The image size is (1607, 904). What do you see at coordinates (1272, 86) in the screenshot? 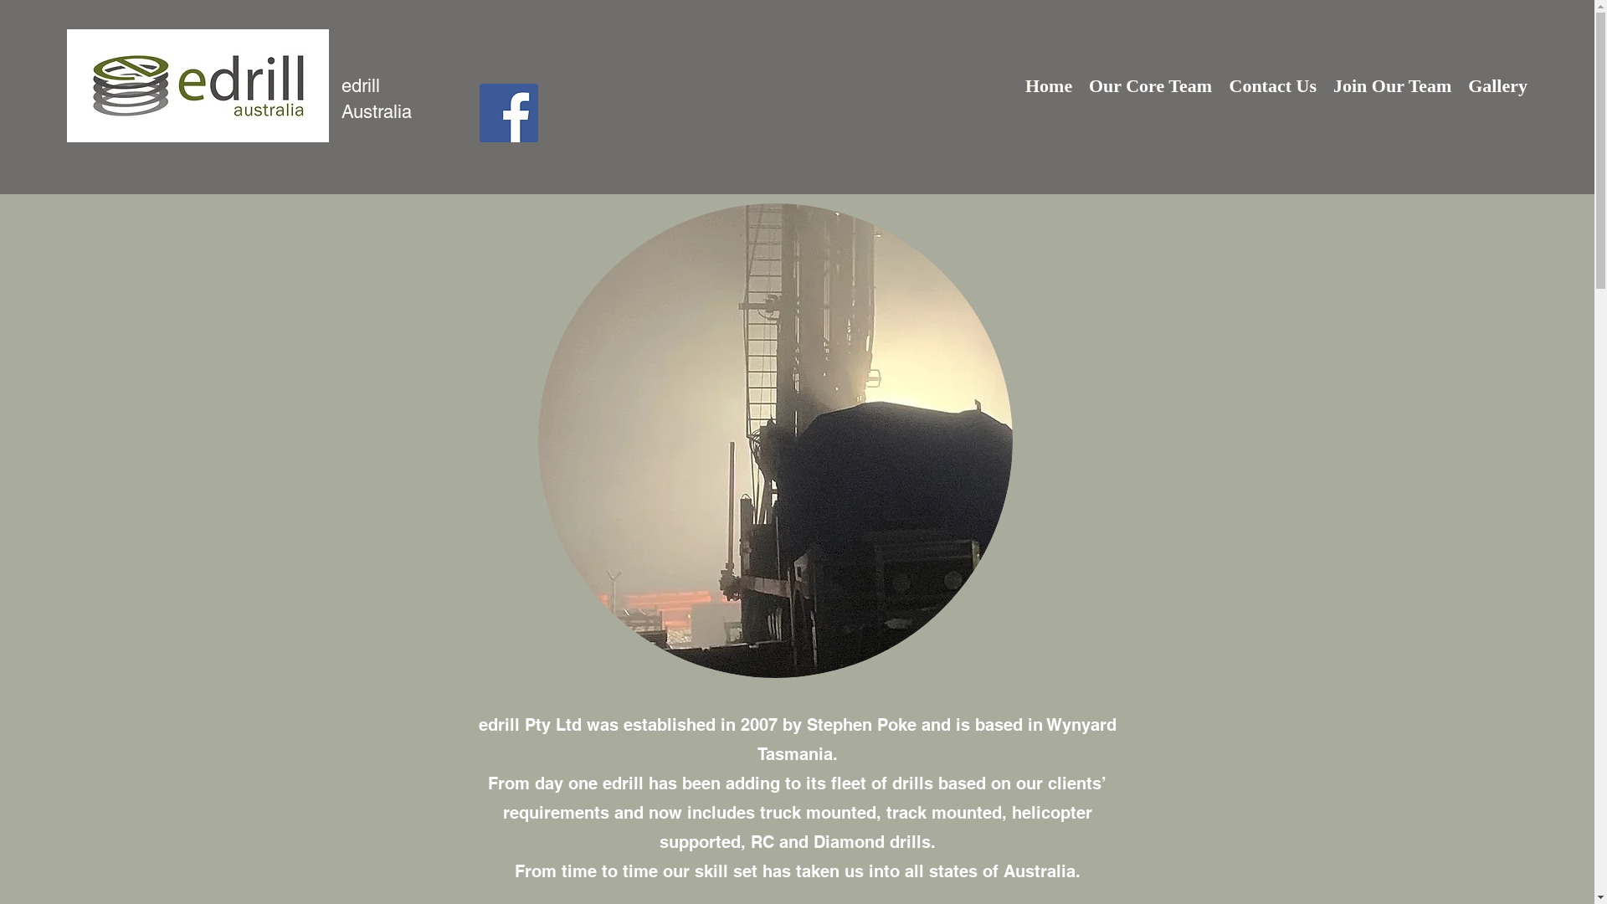
I see `Contact Us` at bounding box center [1272, 86].